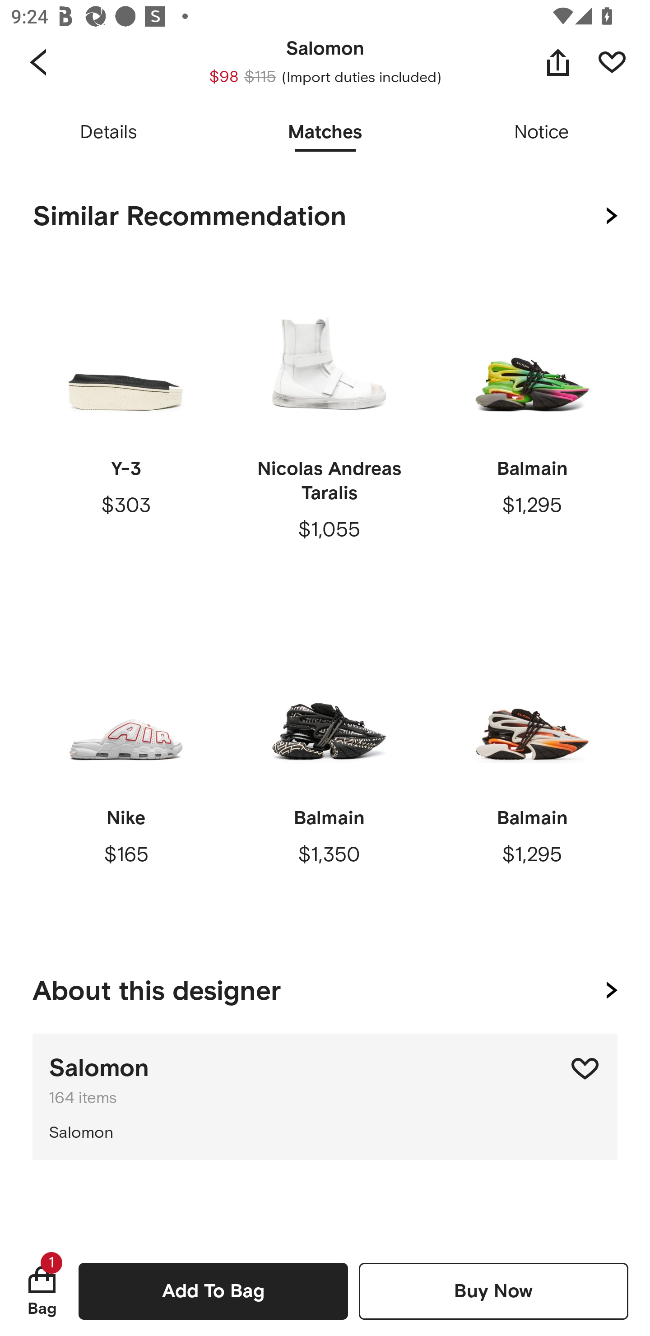  Describe the element at coordinates (126, 775) in the screenshot. I see `Nike $165` at that location.